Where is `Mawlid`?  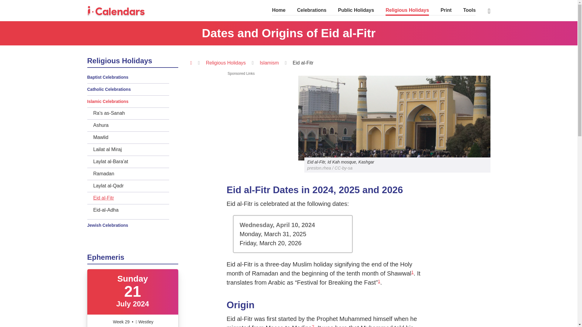
Mawlid is located at coordinates (131, 137).